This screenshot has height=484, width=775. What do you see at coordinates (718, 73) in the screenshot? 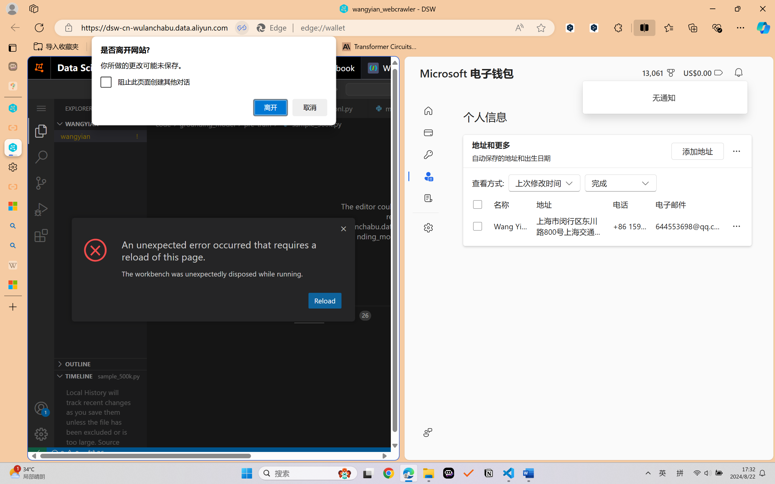
I see `Class: ___1lmltc5 f1agt3bx f12qytpq` at bounding box center [718, 73].